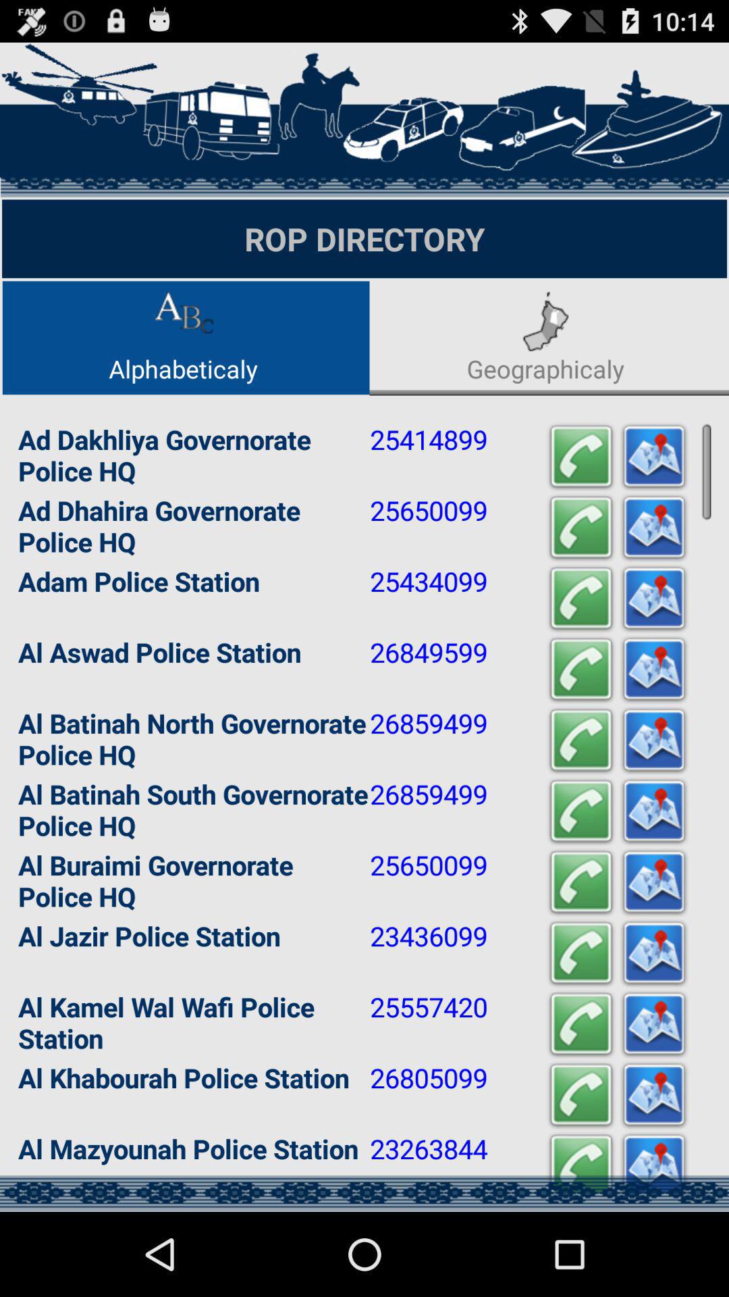 Image resolution: width=729 pixels, height=1297 pixels. I want to click on call this number, so click(581, 812).